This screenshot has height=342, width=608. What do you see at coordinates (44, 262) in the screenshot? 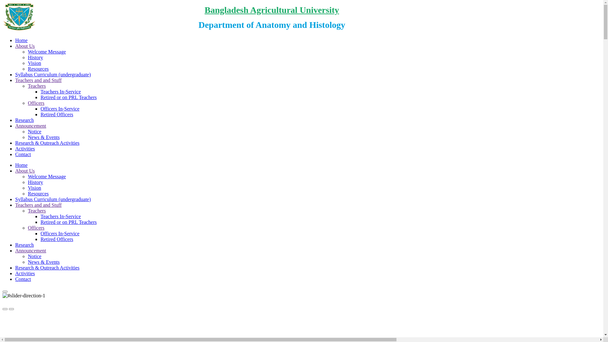
I see `News & Events` at bounding box center [44, 262].